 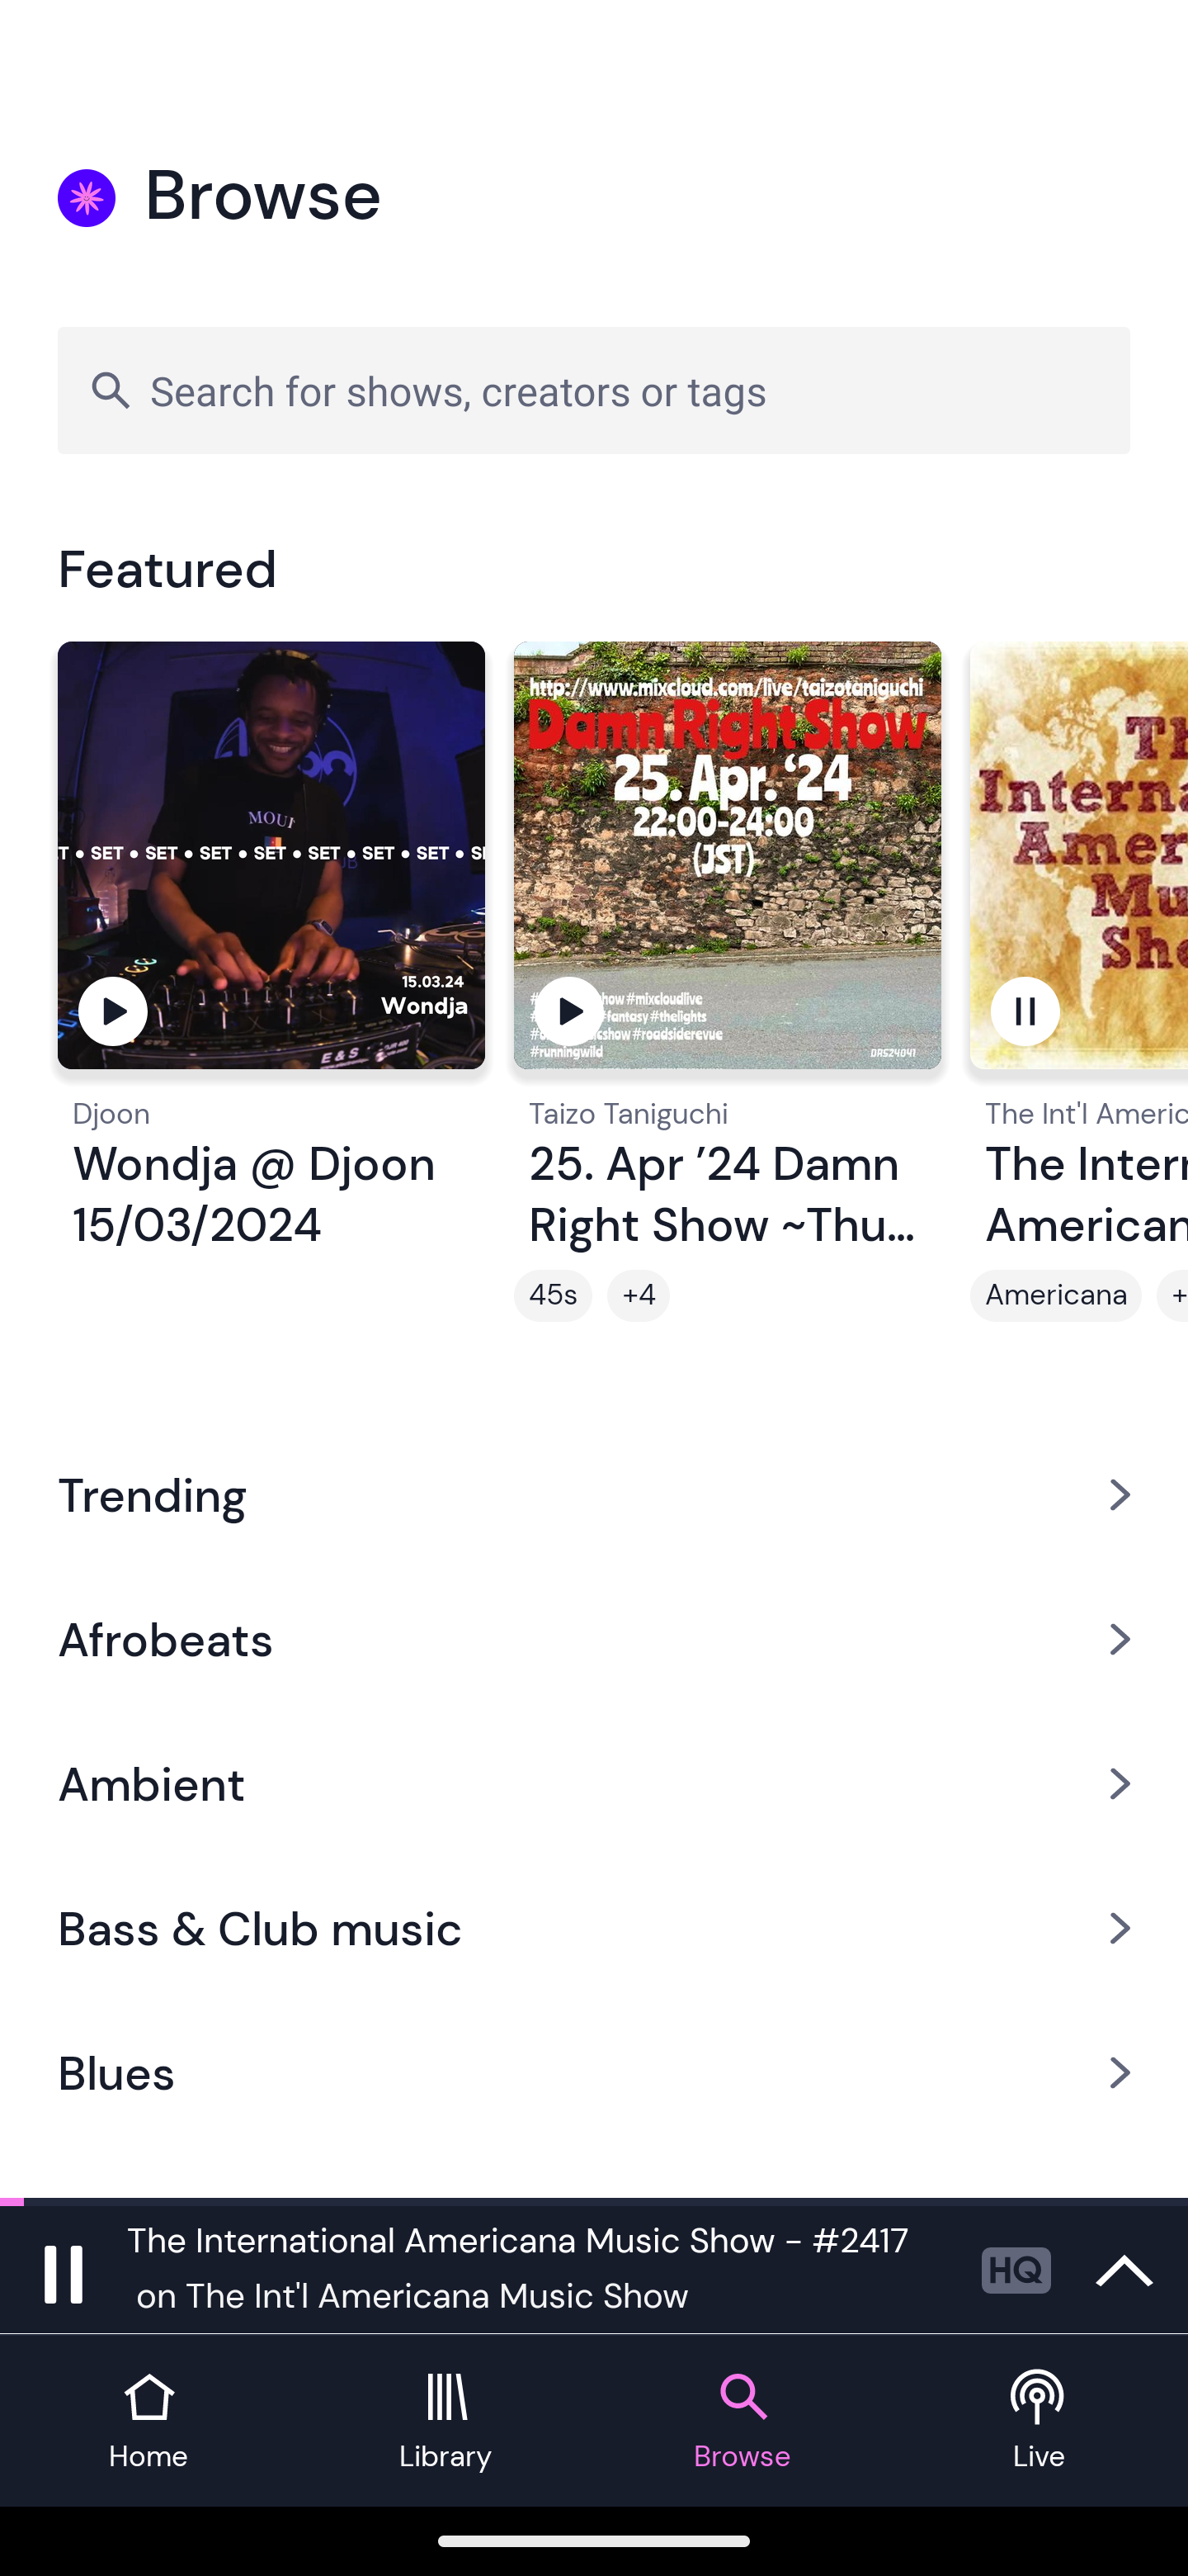 What do you see at coordinates (553, 1295) in the screenshot?
I see `45s` at bounding box center [553, 1295].